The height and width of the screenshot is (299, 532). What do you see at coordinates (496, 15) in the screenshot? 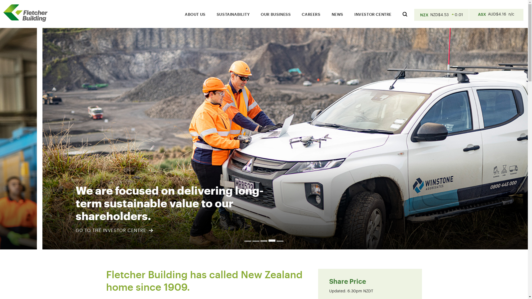
I see `ASX AUD` at bounding box center [496, 15].